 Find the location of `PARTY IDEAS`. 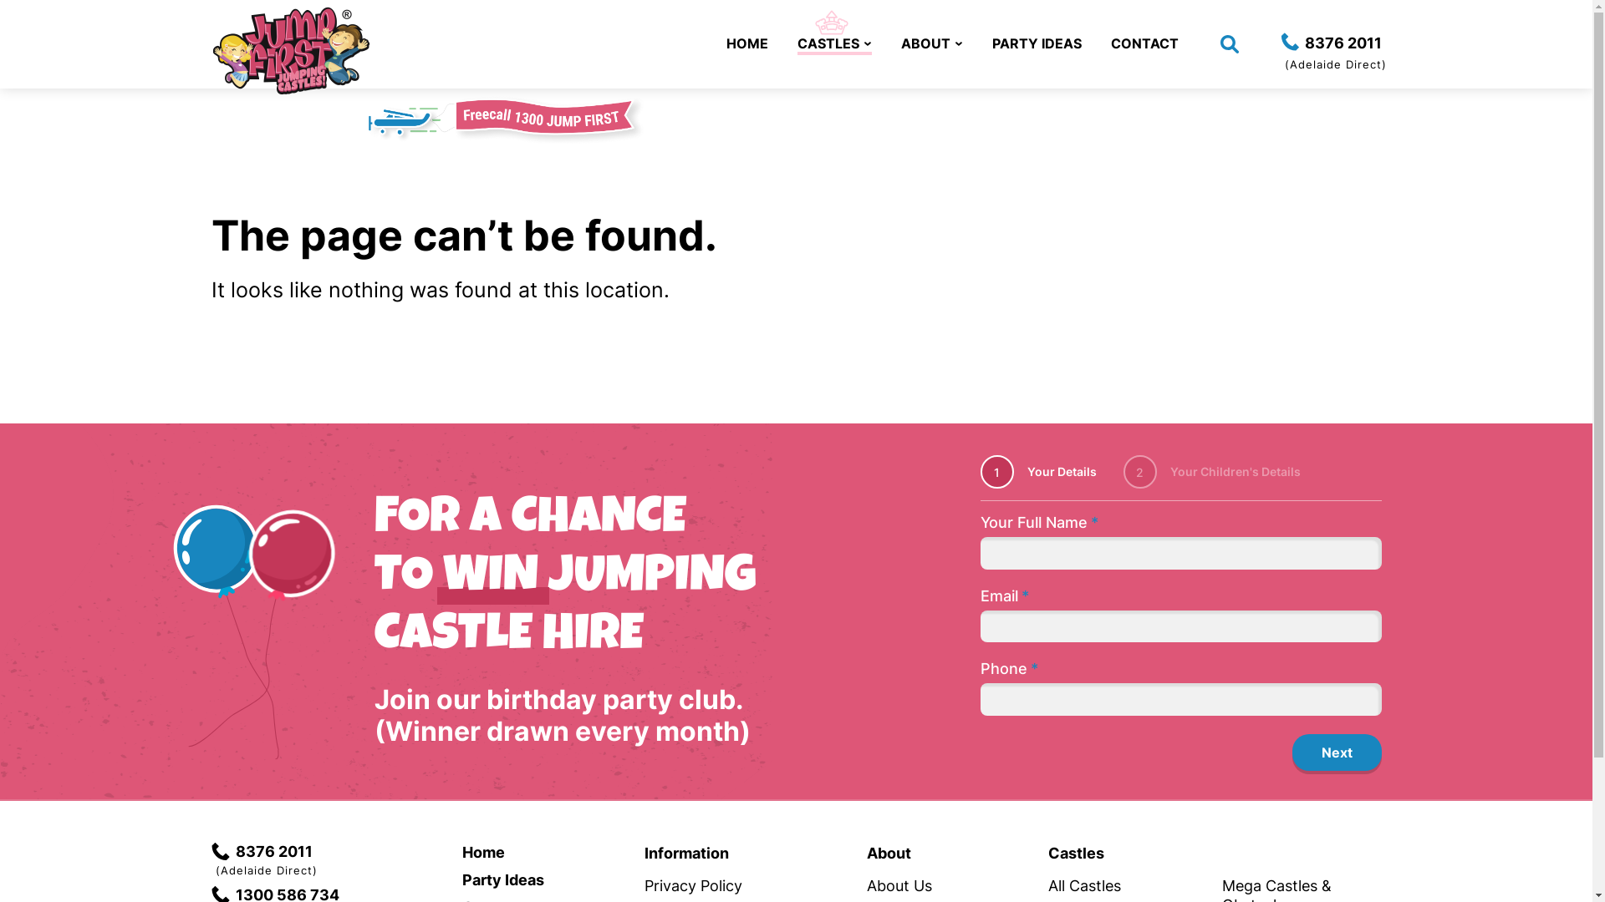

PARTY IDEAS is located at coordinates (1037, 43).